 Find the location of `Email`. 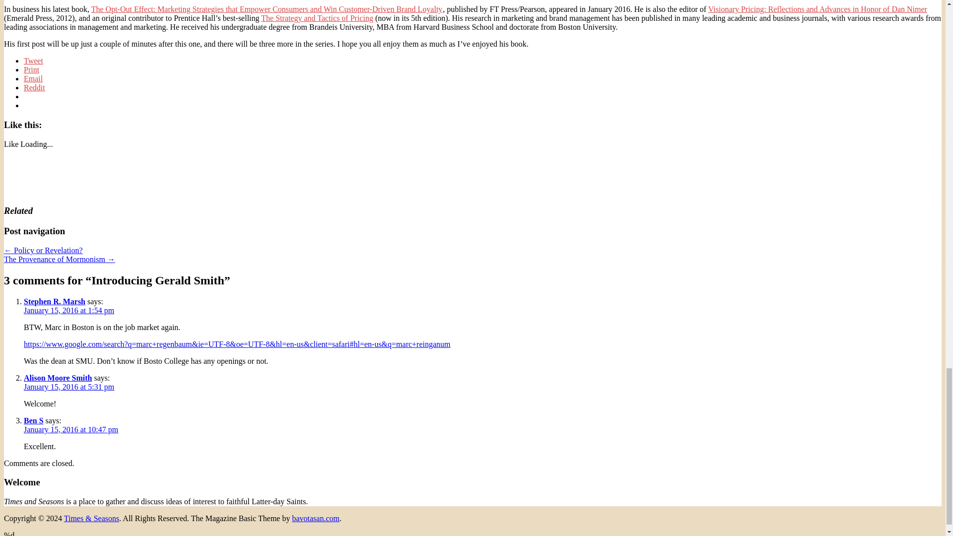

Email is located at coordinates (33, 78).